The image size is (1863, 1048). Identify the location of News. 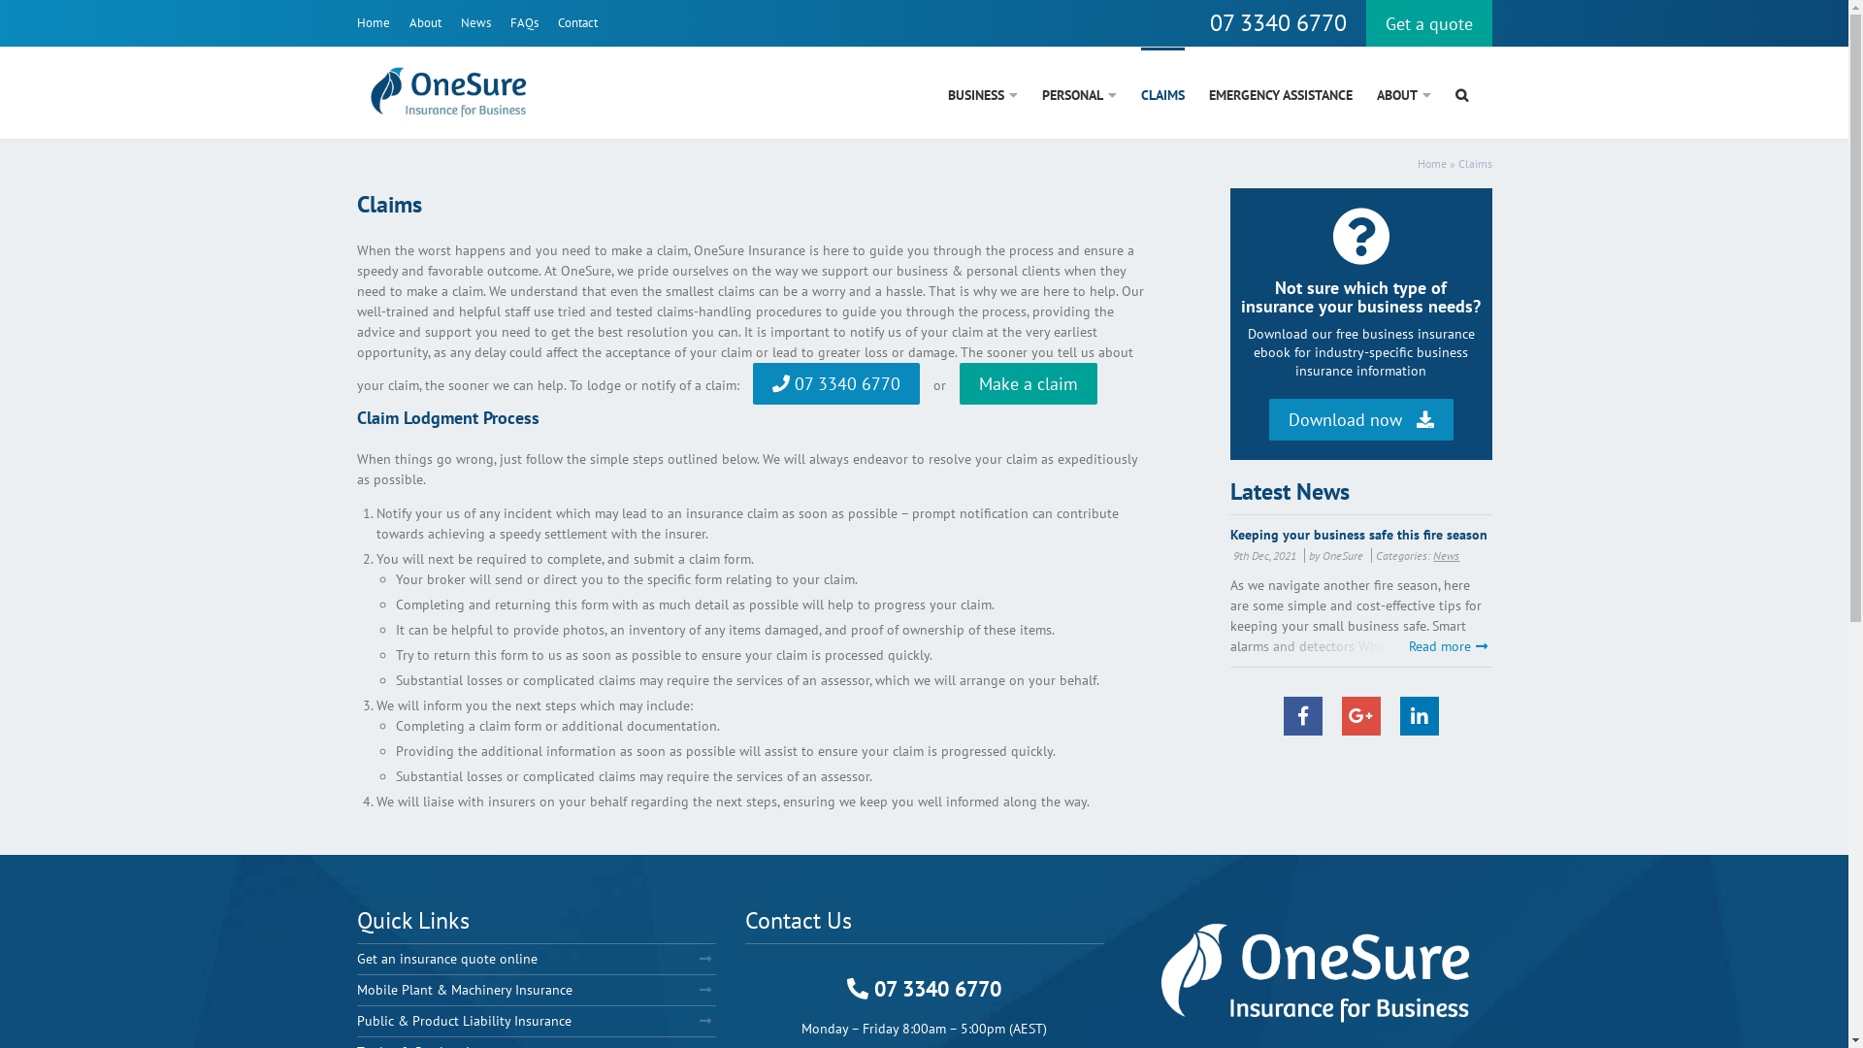
(1446, 555).